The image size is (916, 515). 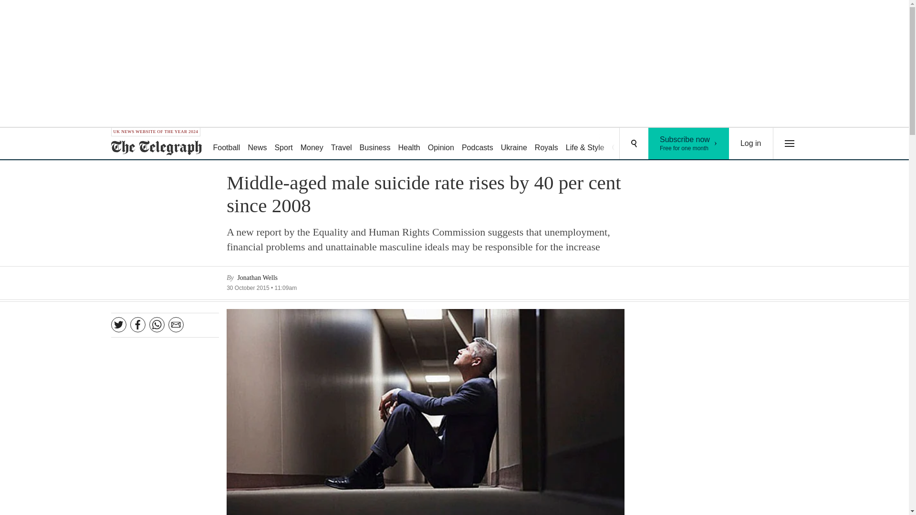 I want to click on Culture, so click(x=624, y=144).